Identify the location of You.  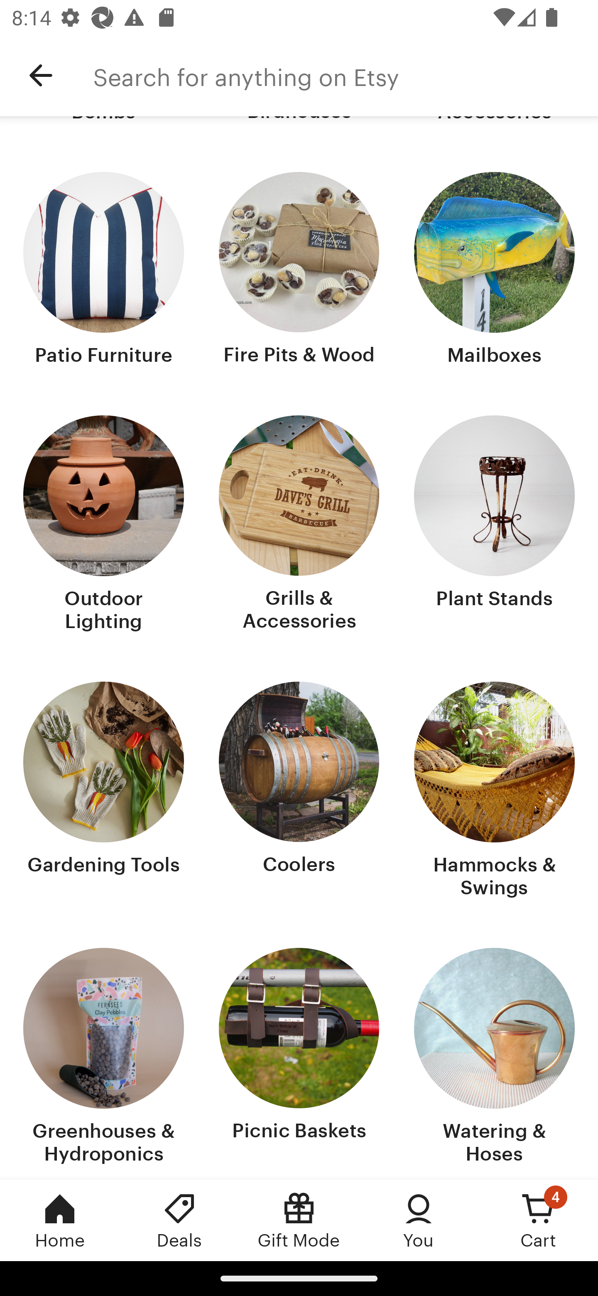
(419, 1220).